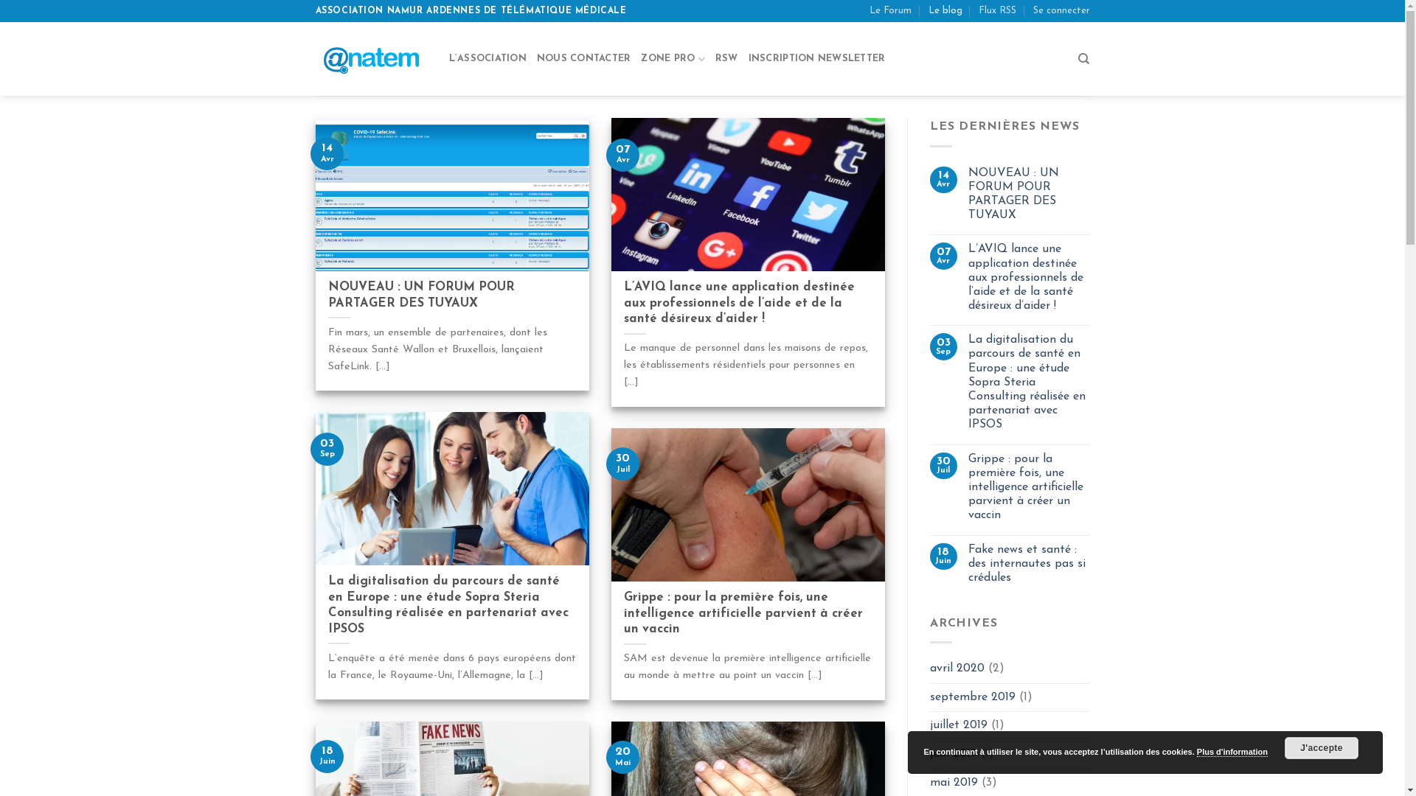 This screenshot has width=1416, height=796. I want to click on RSW, so click(727, 59).